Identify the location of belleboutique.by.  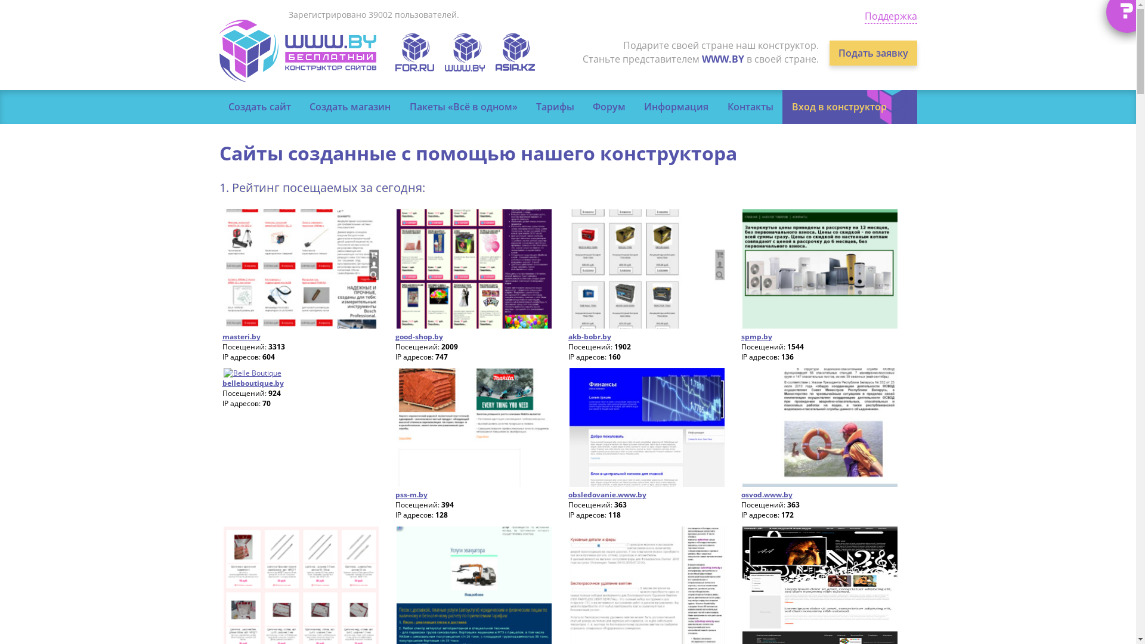
(253, 383).